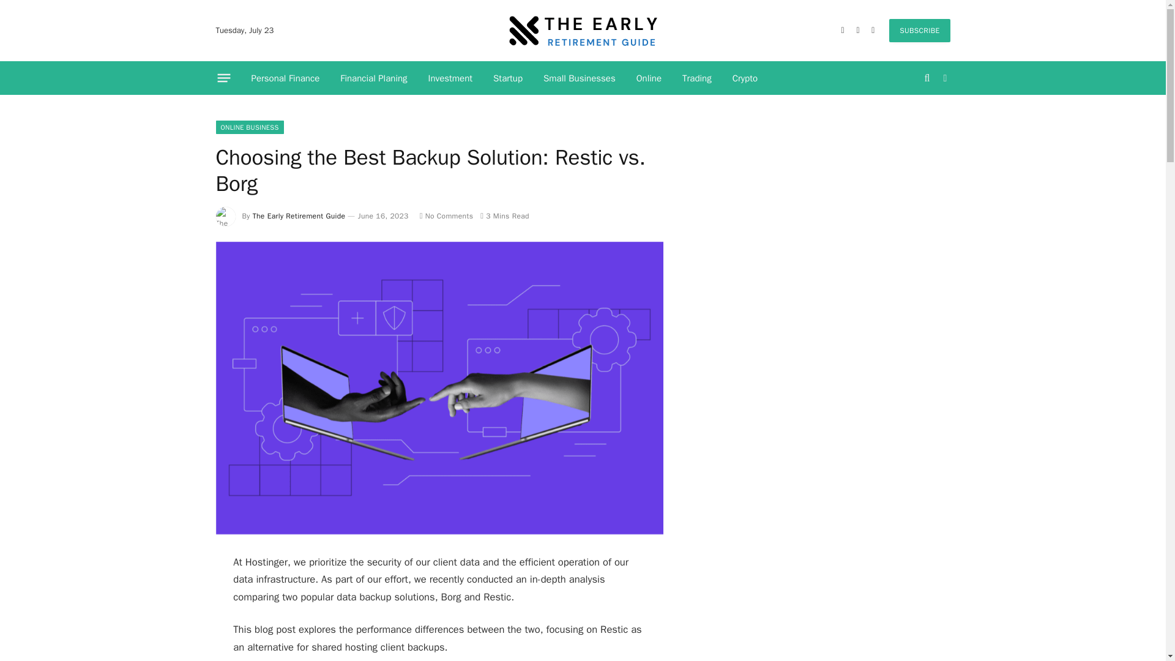 The image size is (1175, 661). Describe the element at coordinates (248, 127) in the screenshot. I see `ONLINE BUSINESS` at that location.